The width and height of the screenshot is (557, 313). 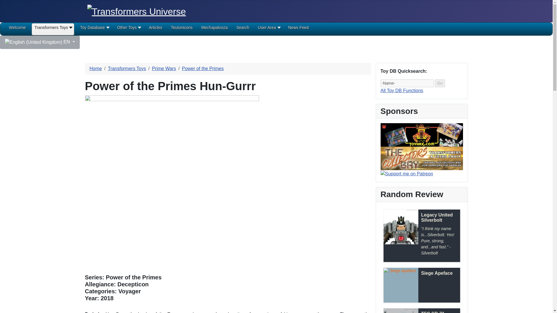 What do you see at coordinates (407, 83) in the screenshot?
I see `-Name-` at bounding box center [407, 83].